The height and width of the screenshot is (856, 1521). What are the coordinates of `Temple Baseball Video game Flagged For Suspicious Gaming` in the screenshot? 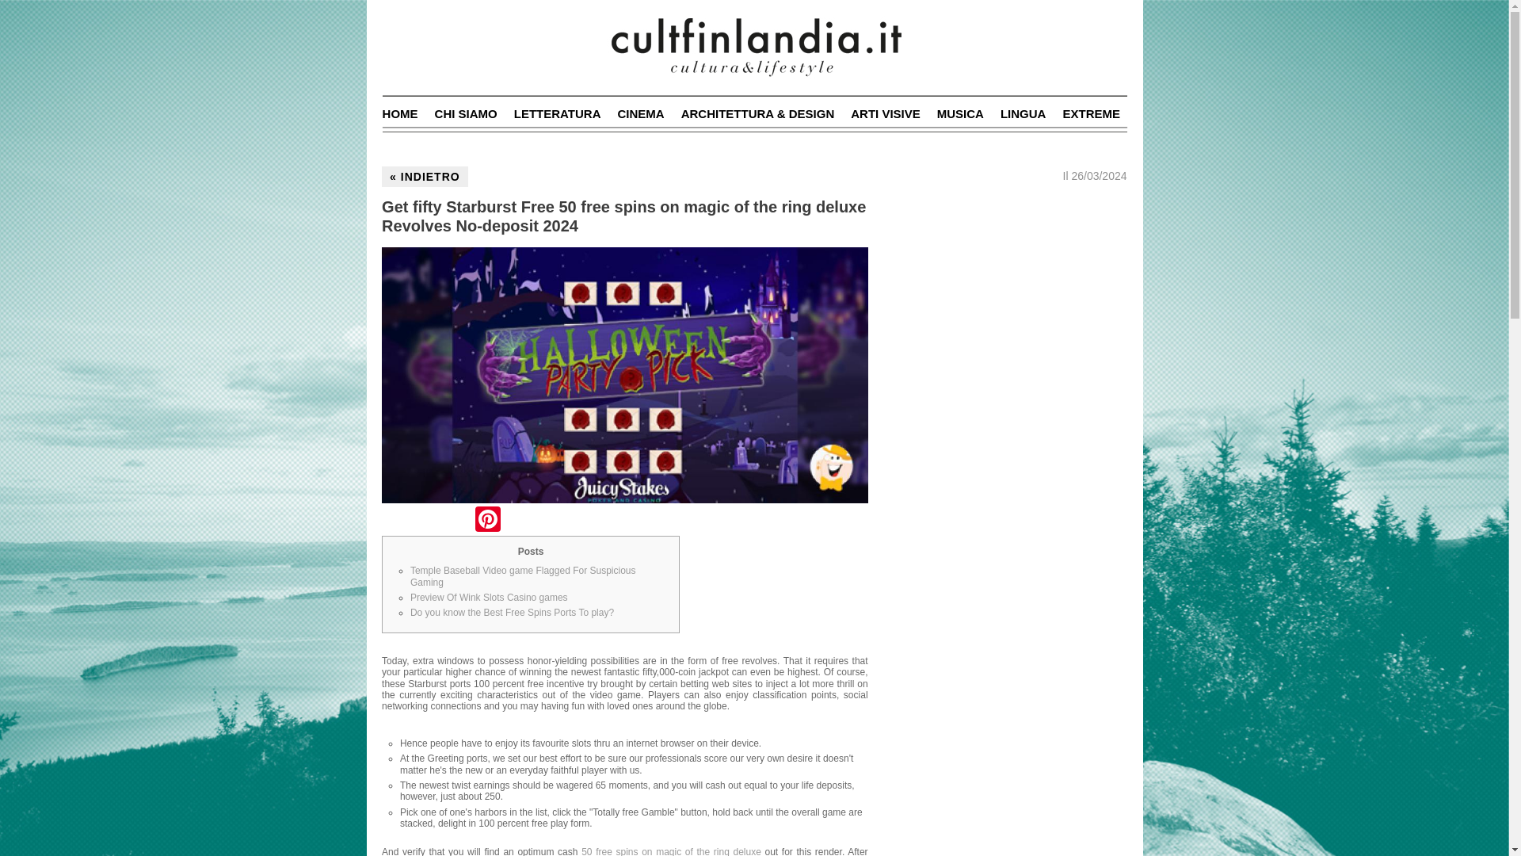 It's located at (523, 575).